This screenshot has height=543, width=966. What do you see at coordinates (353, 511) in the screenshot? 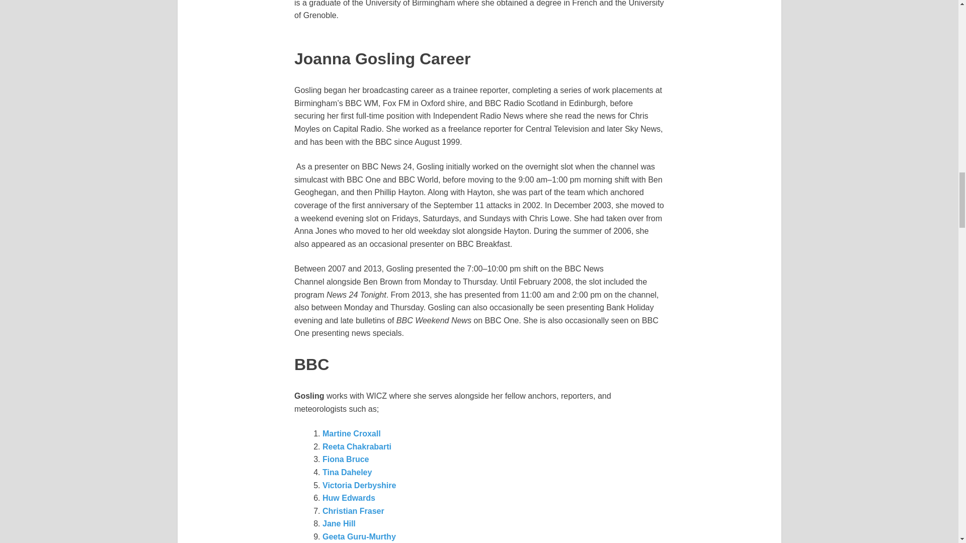
I see `Christian Fraser` at bounding box center [353, 511].